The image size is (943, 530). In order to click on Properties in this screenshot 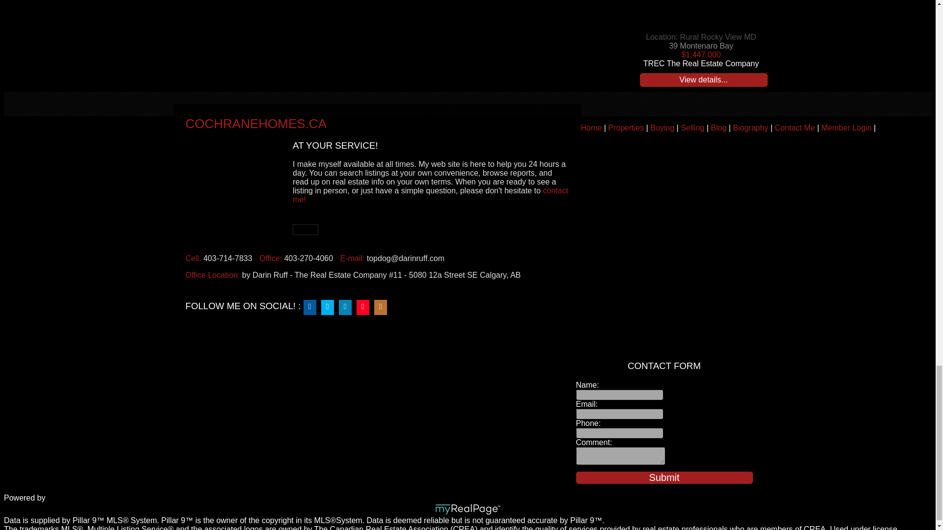, I will do `click(626, 128)`.